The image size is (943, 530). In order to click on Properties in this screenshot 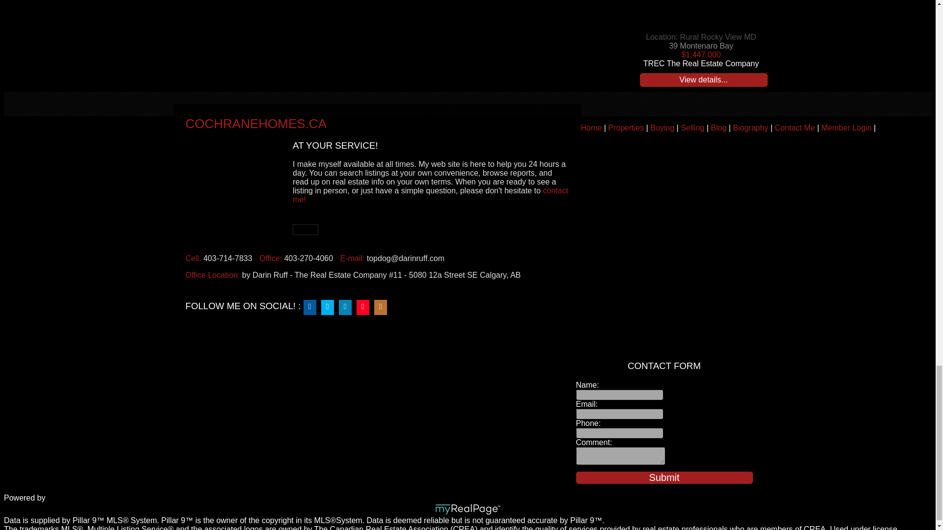, I will do `click(626, 128)`.